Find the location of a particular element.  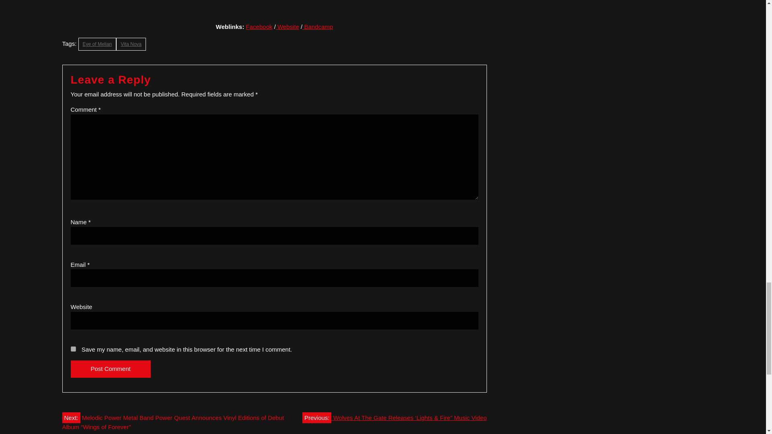

Vita Nova is located at coordinates (131, 44).